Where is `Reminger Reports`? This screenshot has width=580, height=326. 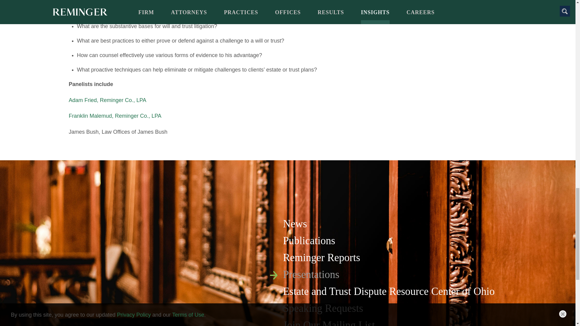 Reminger Reports is located at coordinates (321, 257).